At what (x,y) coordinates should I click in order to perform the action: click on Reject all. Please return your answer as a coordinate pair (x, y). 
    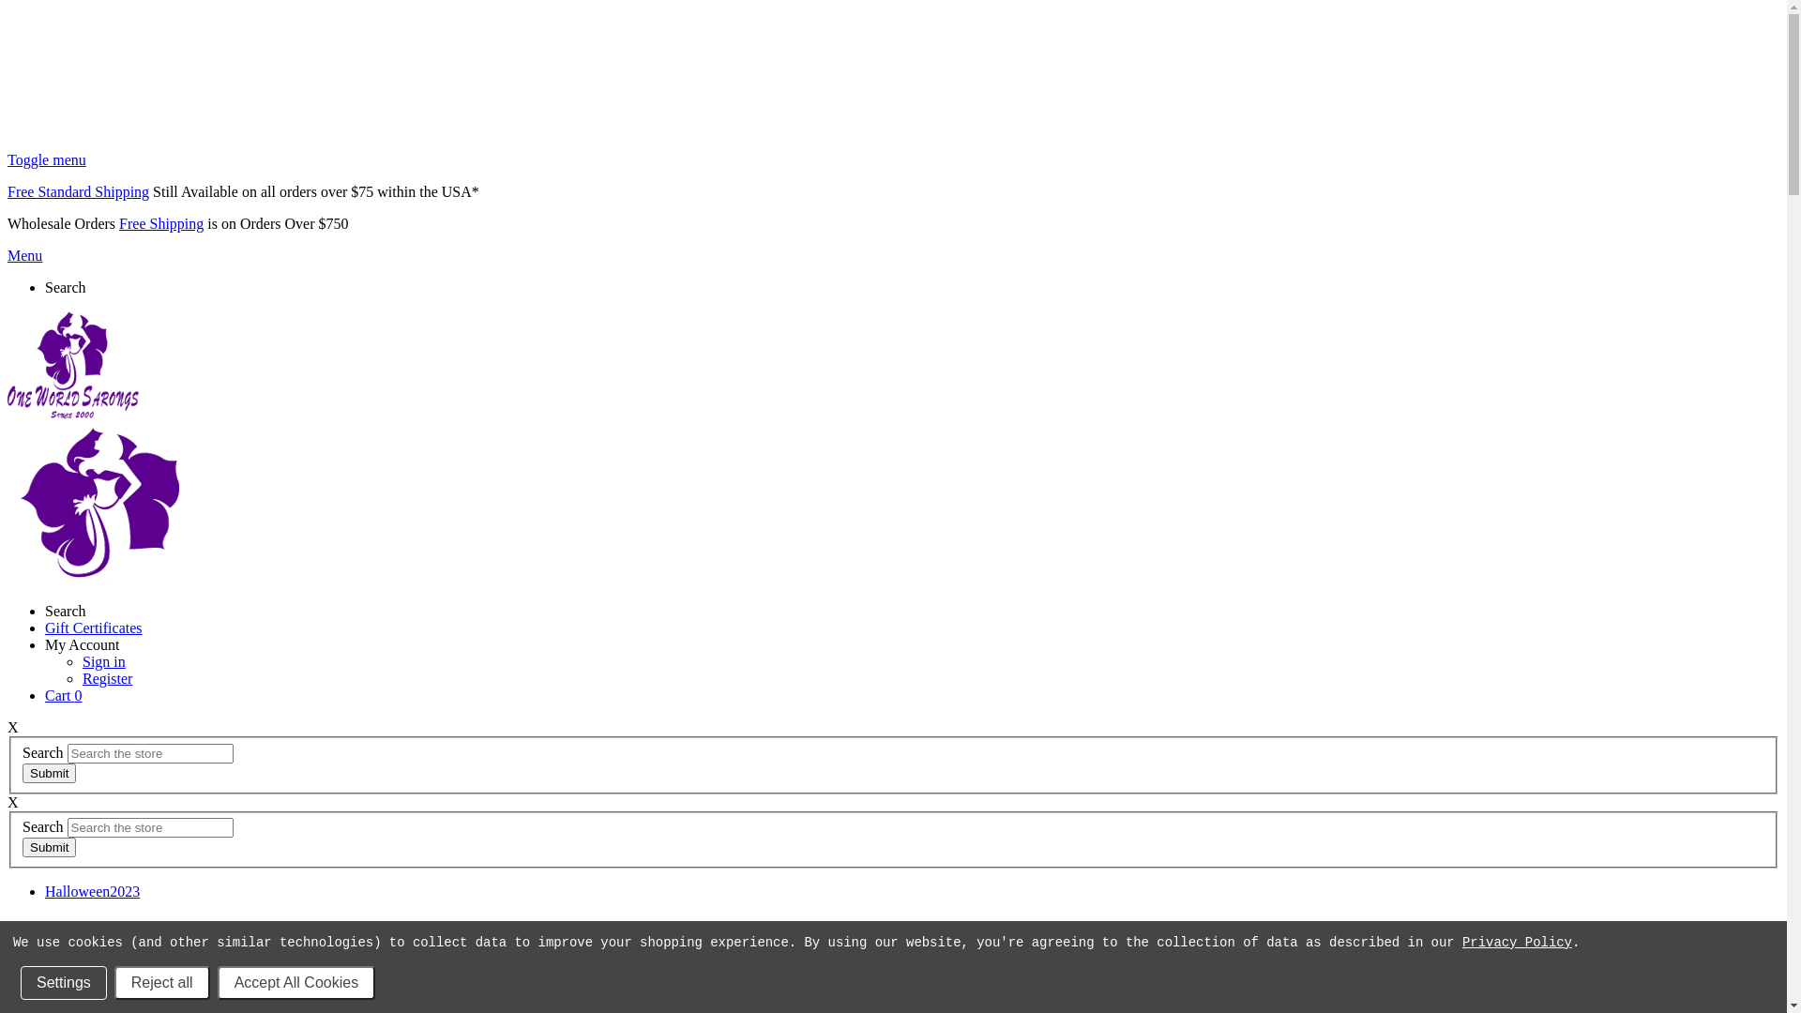
    Looking at the image, I should click on (162, 983).